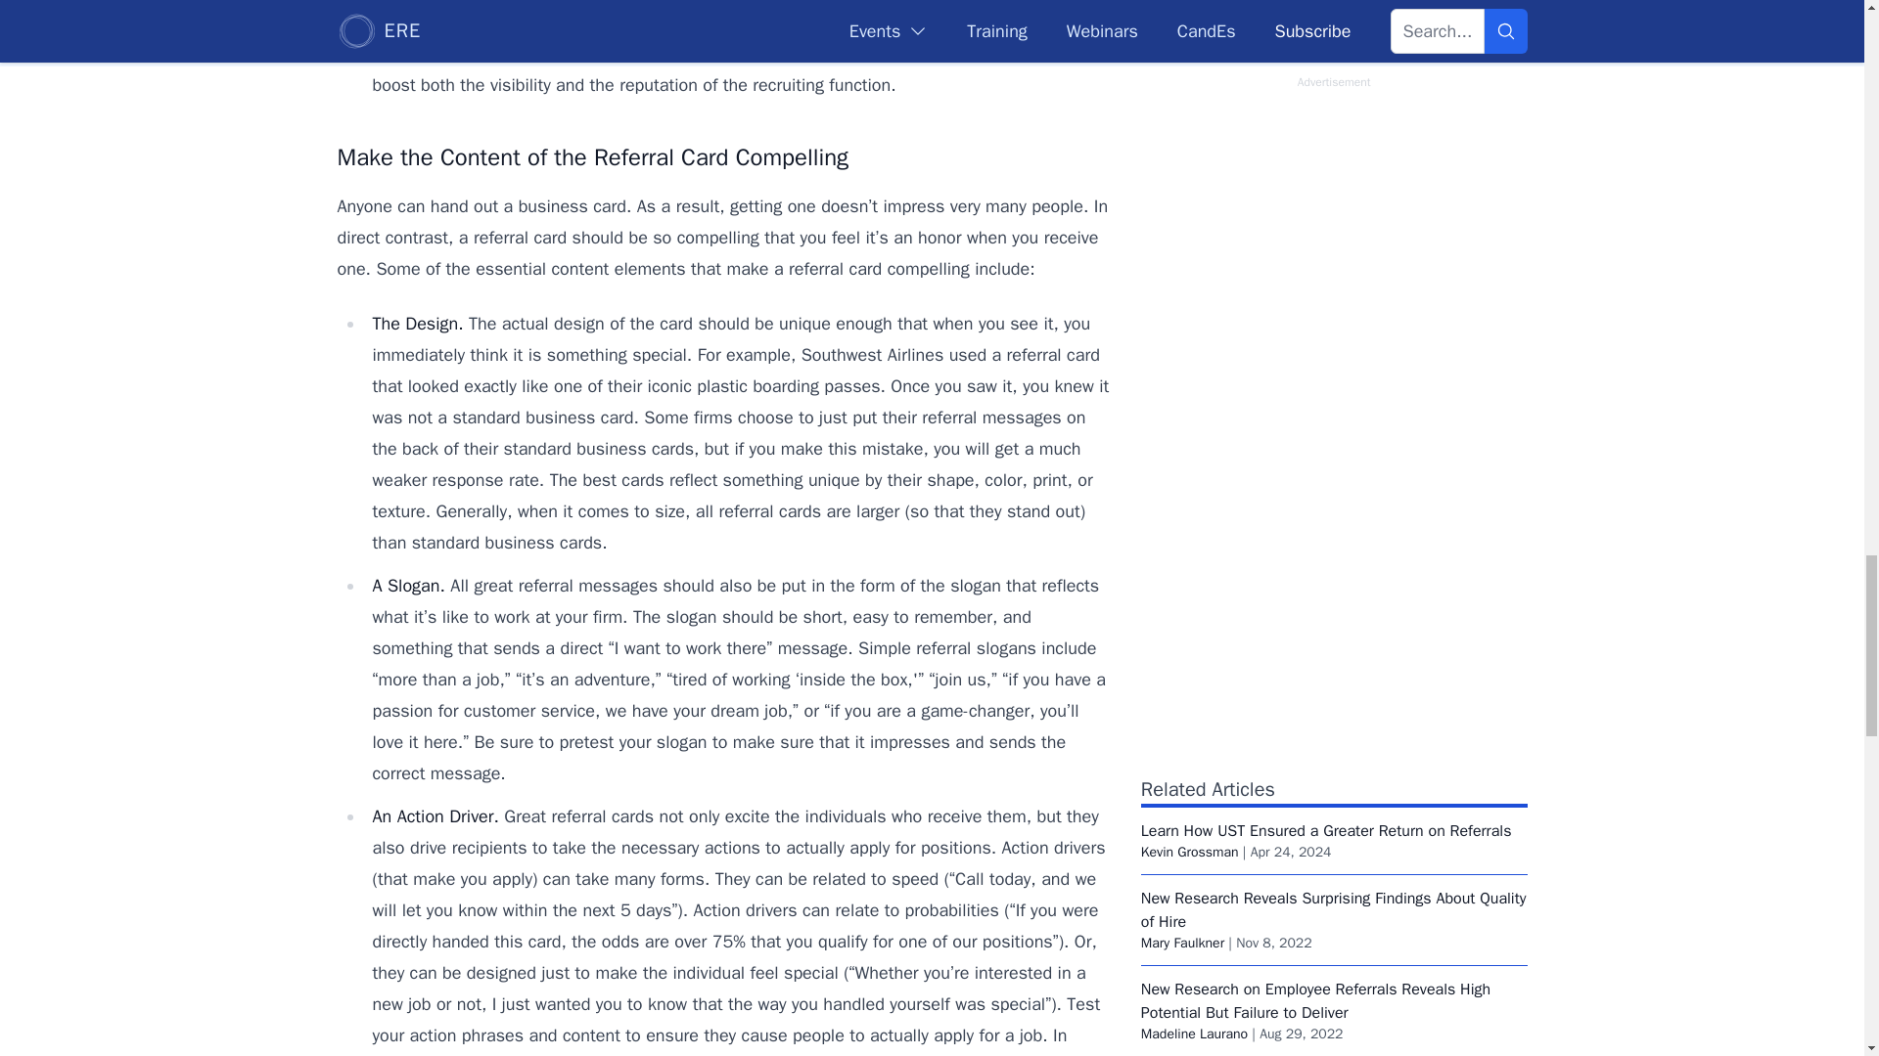  Describe the element at coordinates (1182, 943) in the screenshot. I see `Mary Faulkner` at that location.